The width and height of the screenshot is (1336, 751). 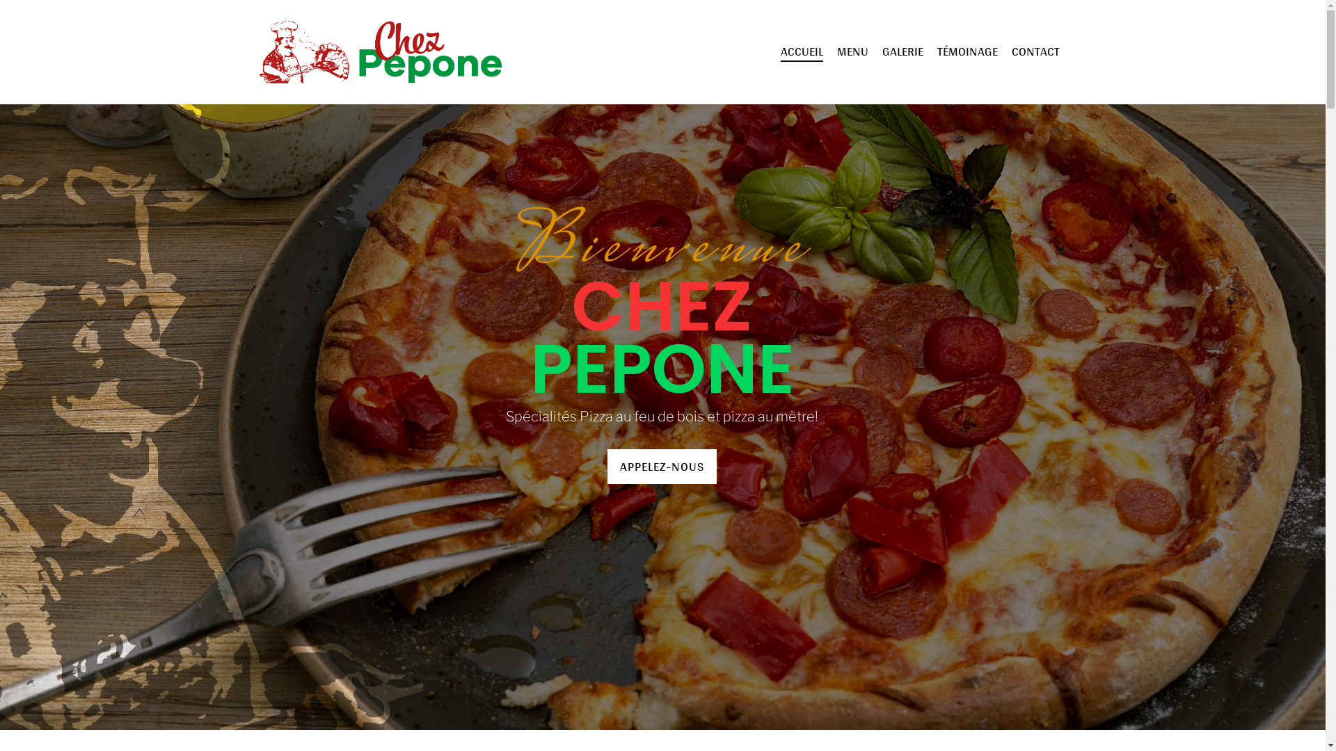 What do you see at coordinates (802, 52) in the screenshot?
I see `ACCUEIL` at bounding box center [802, 52].